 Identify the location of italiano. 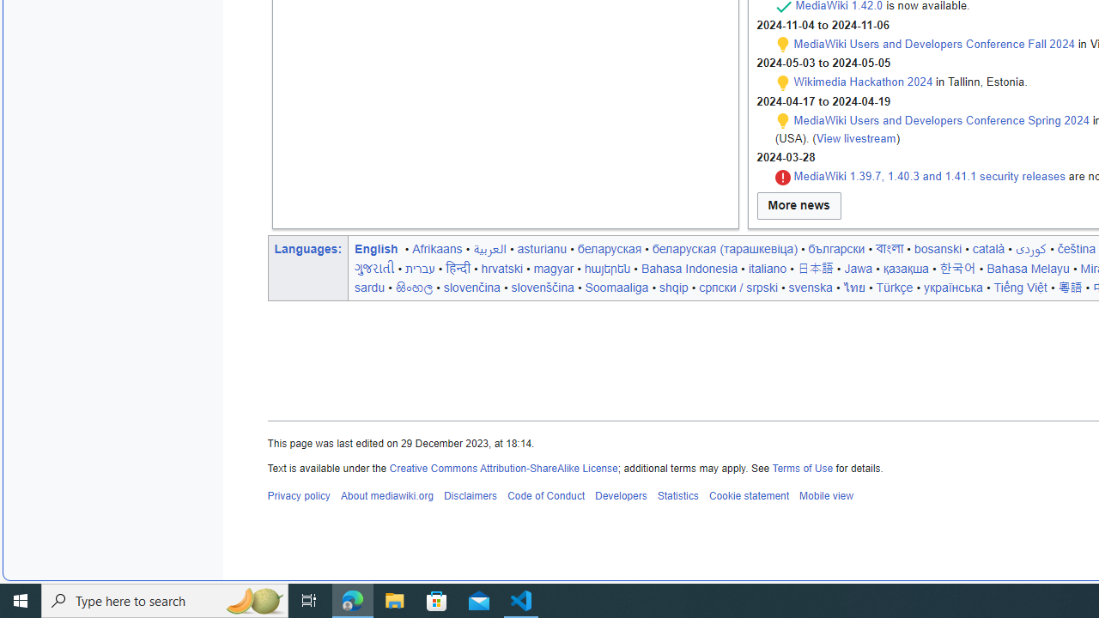
(767, 268).